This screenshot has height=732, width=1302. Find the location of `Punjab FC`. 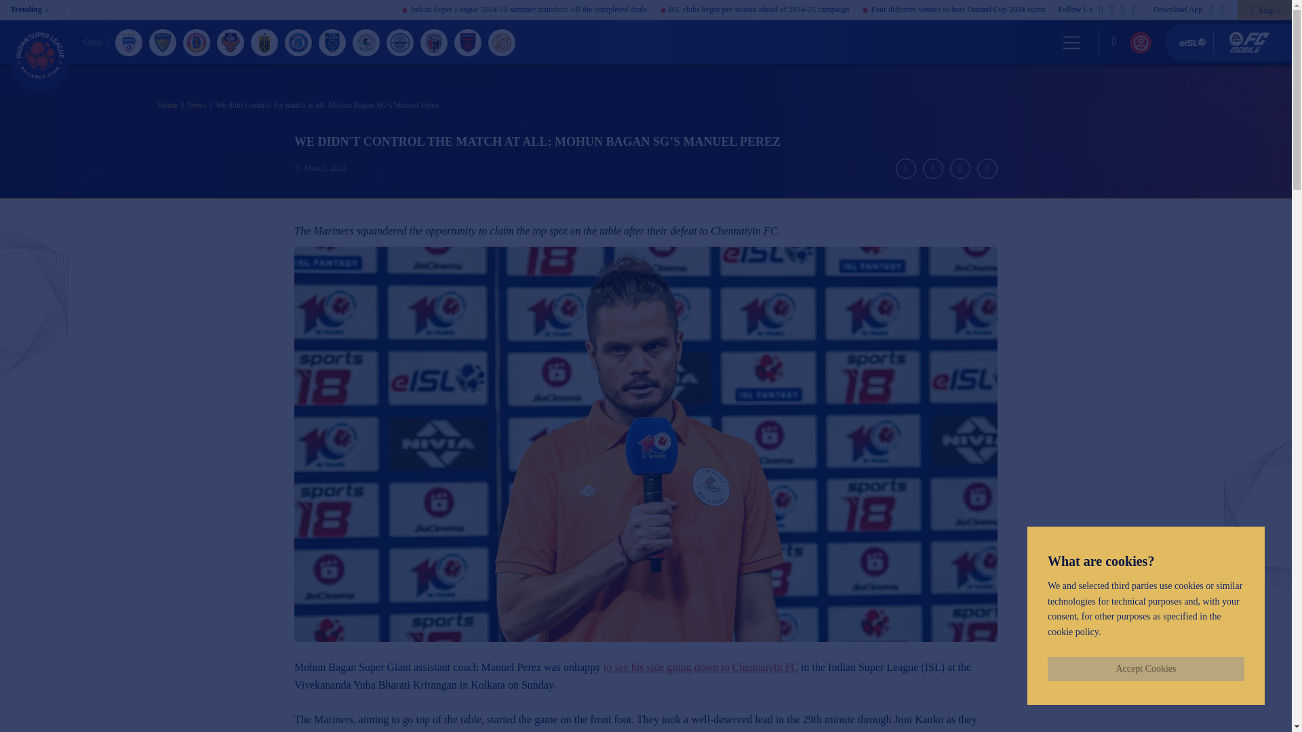

Punjab FC is located at coordinates (502, 42).